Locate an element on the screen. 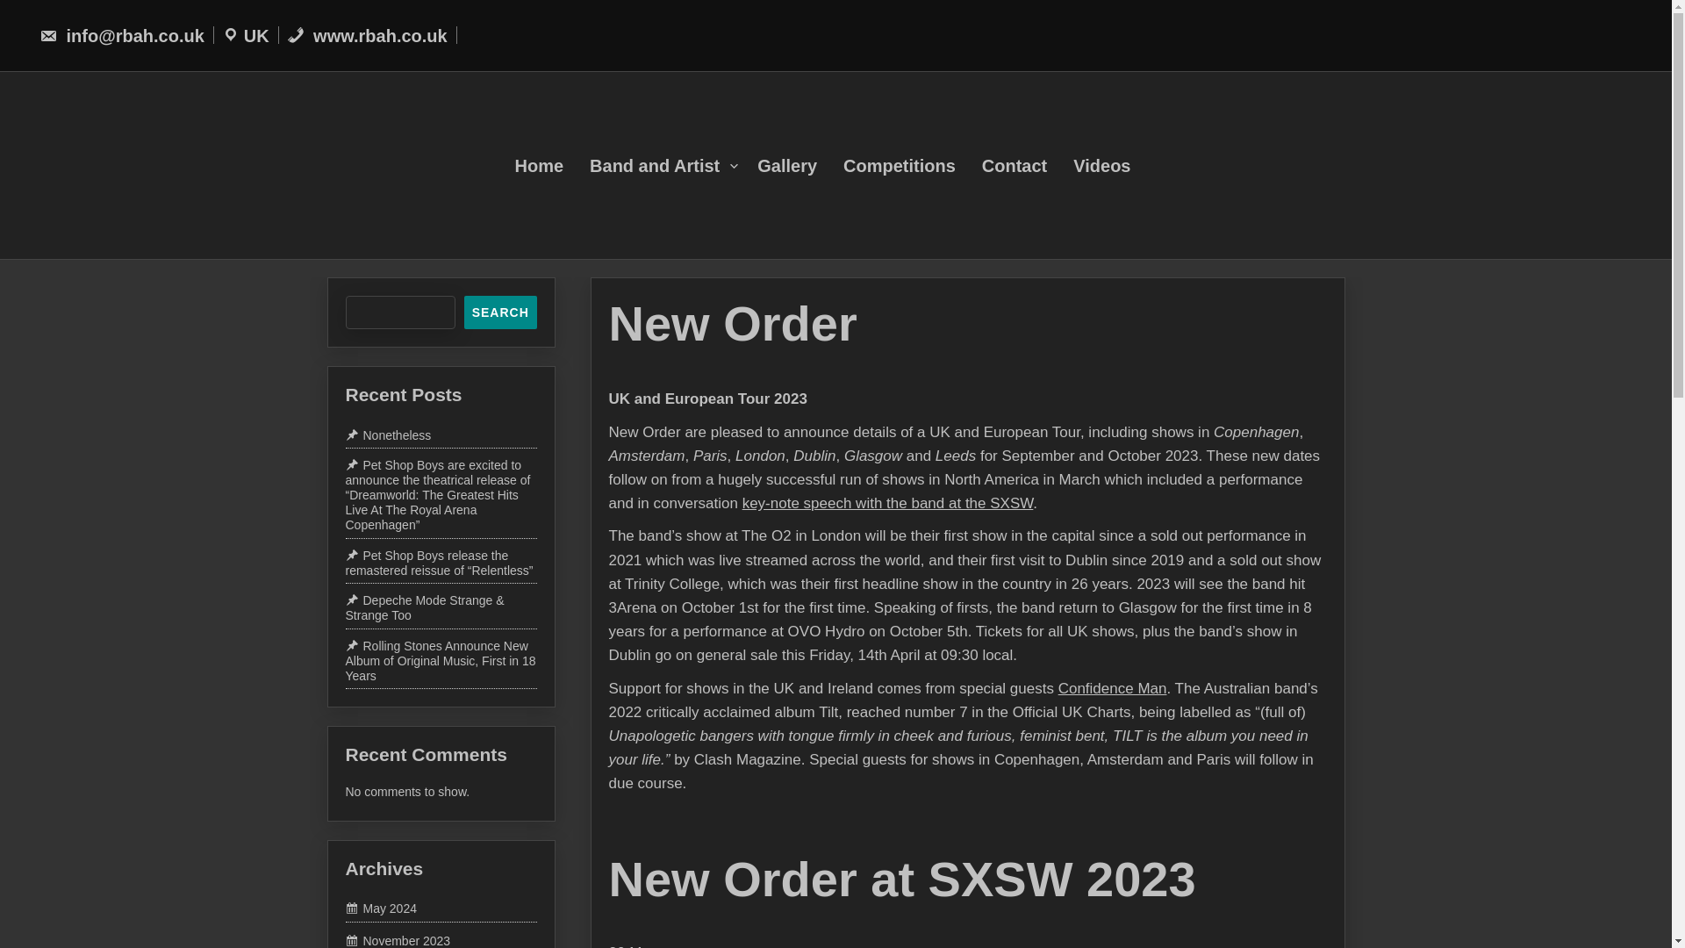 The width and height of the screenshot is (1685, 948). May 2024 is located at coordinates (381, 908).